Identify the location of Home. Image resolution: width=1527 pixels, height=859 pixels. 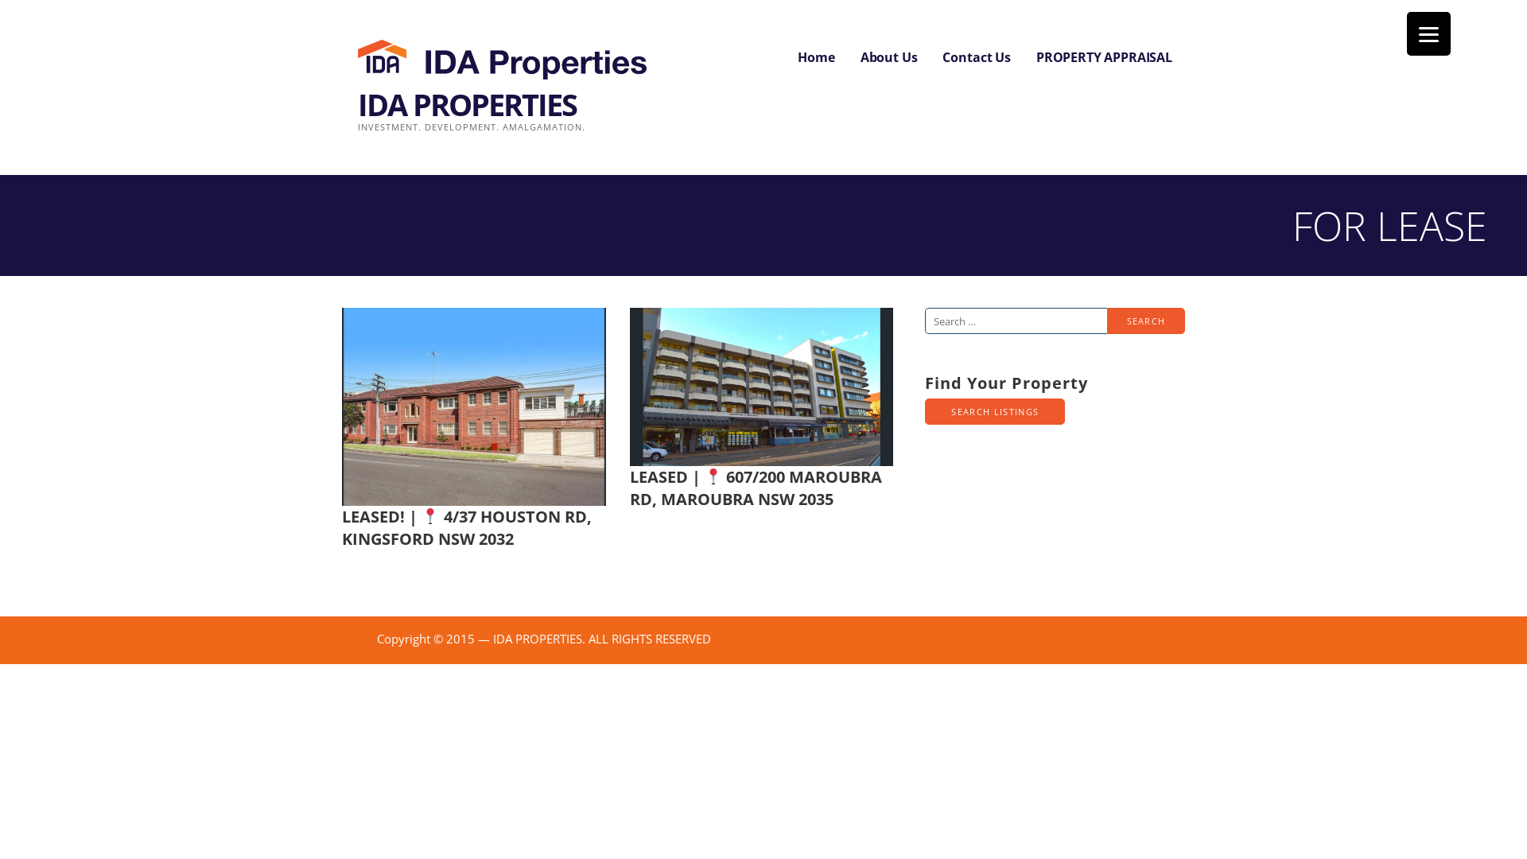
(816, 58).